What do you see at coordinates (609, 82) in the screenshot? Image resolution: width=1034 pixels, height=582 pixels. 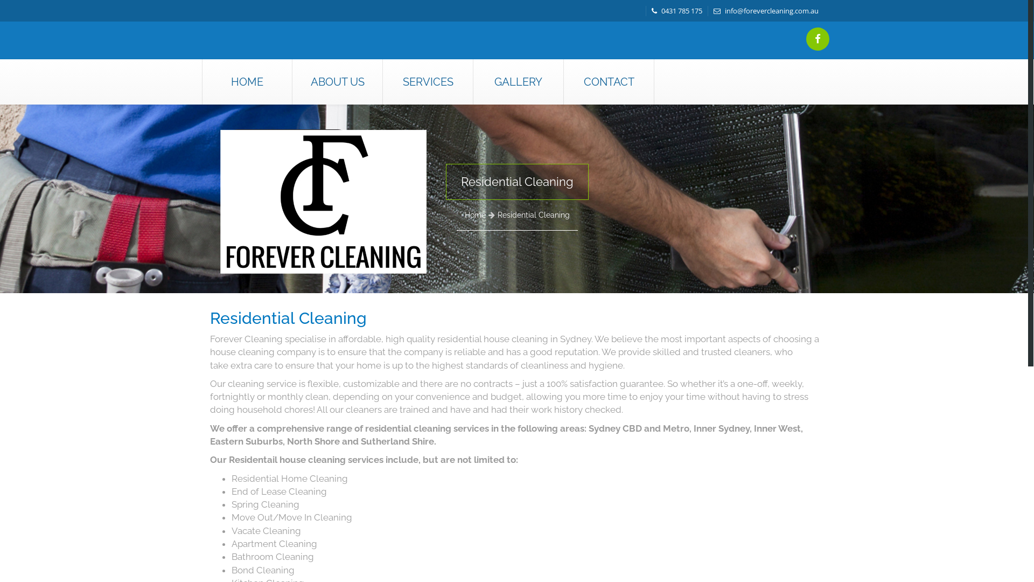 I see `CONTACT` at bounding box center [609, 82].